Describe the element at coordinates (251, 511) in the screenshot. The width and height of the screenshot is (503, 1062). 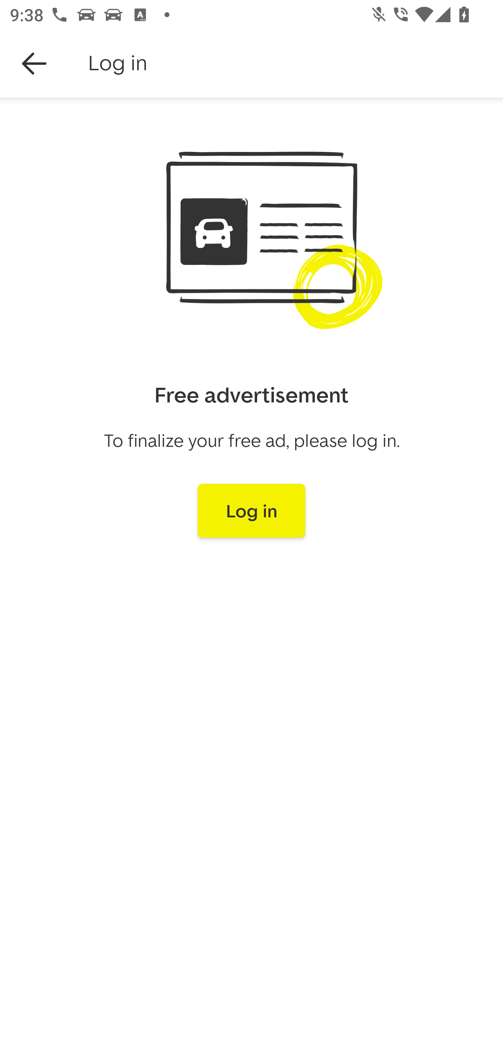
I see `Log in` at that location.